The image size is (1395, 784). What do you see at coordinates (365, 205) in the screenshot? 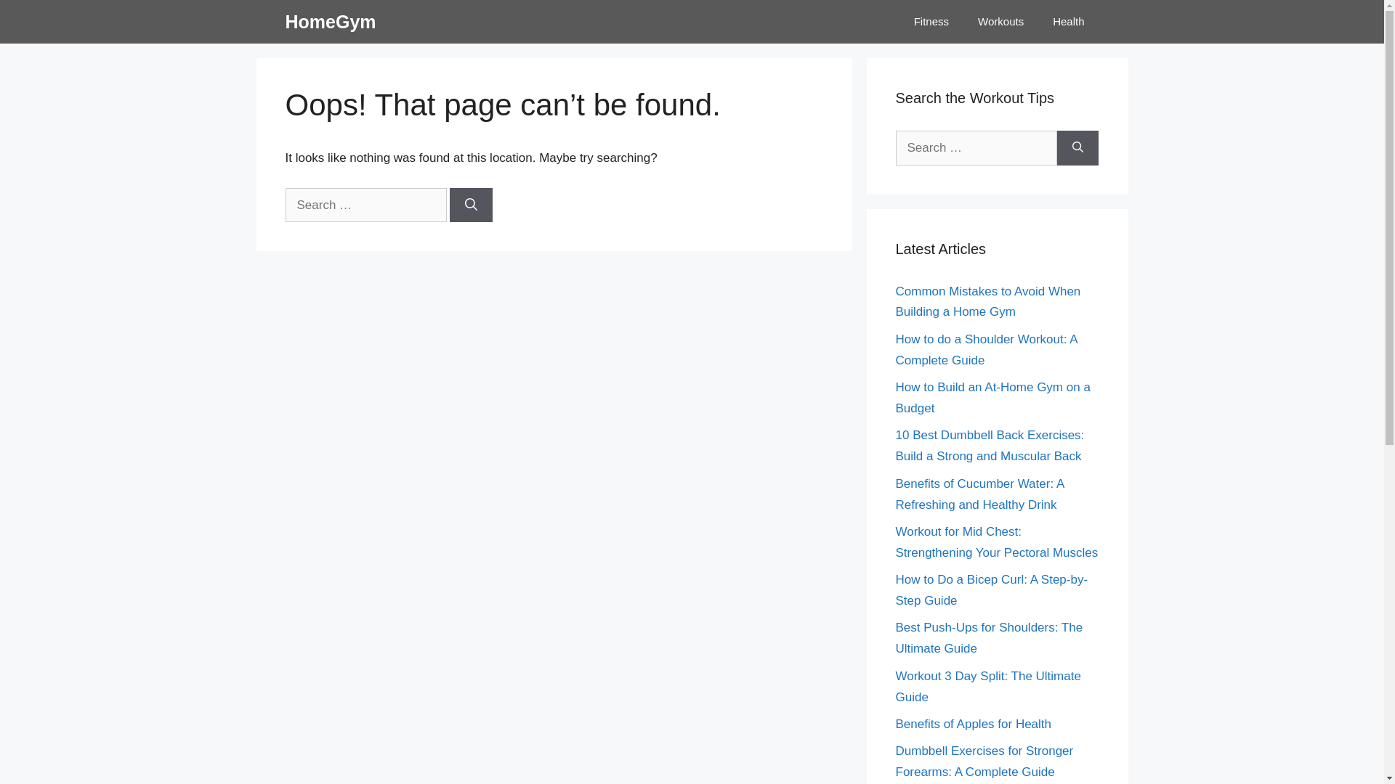
I see `Search for:` at bounding box center [365, 205].